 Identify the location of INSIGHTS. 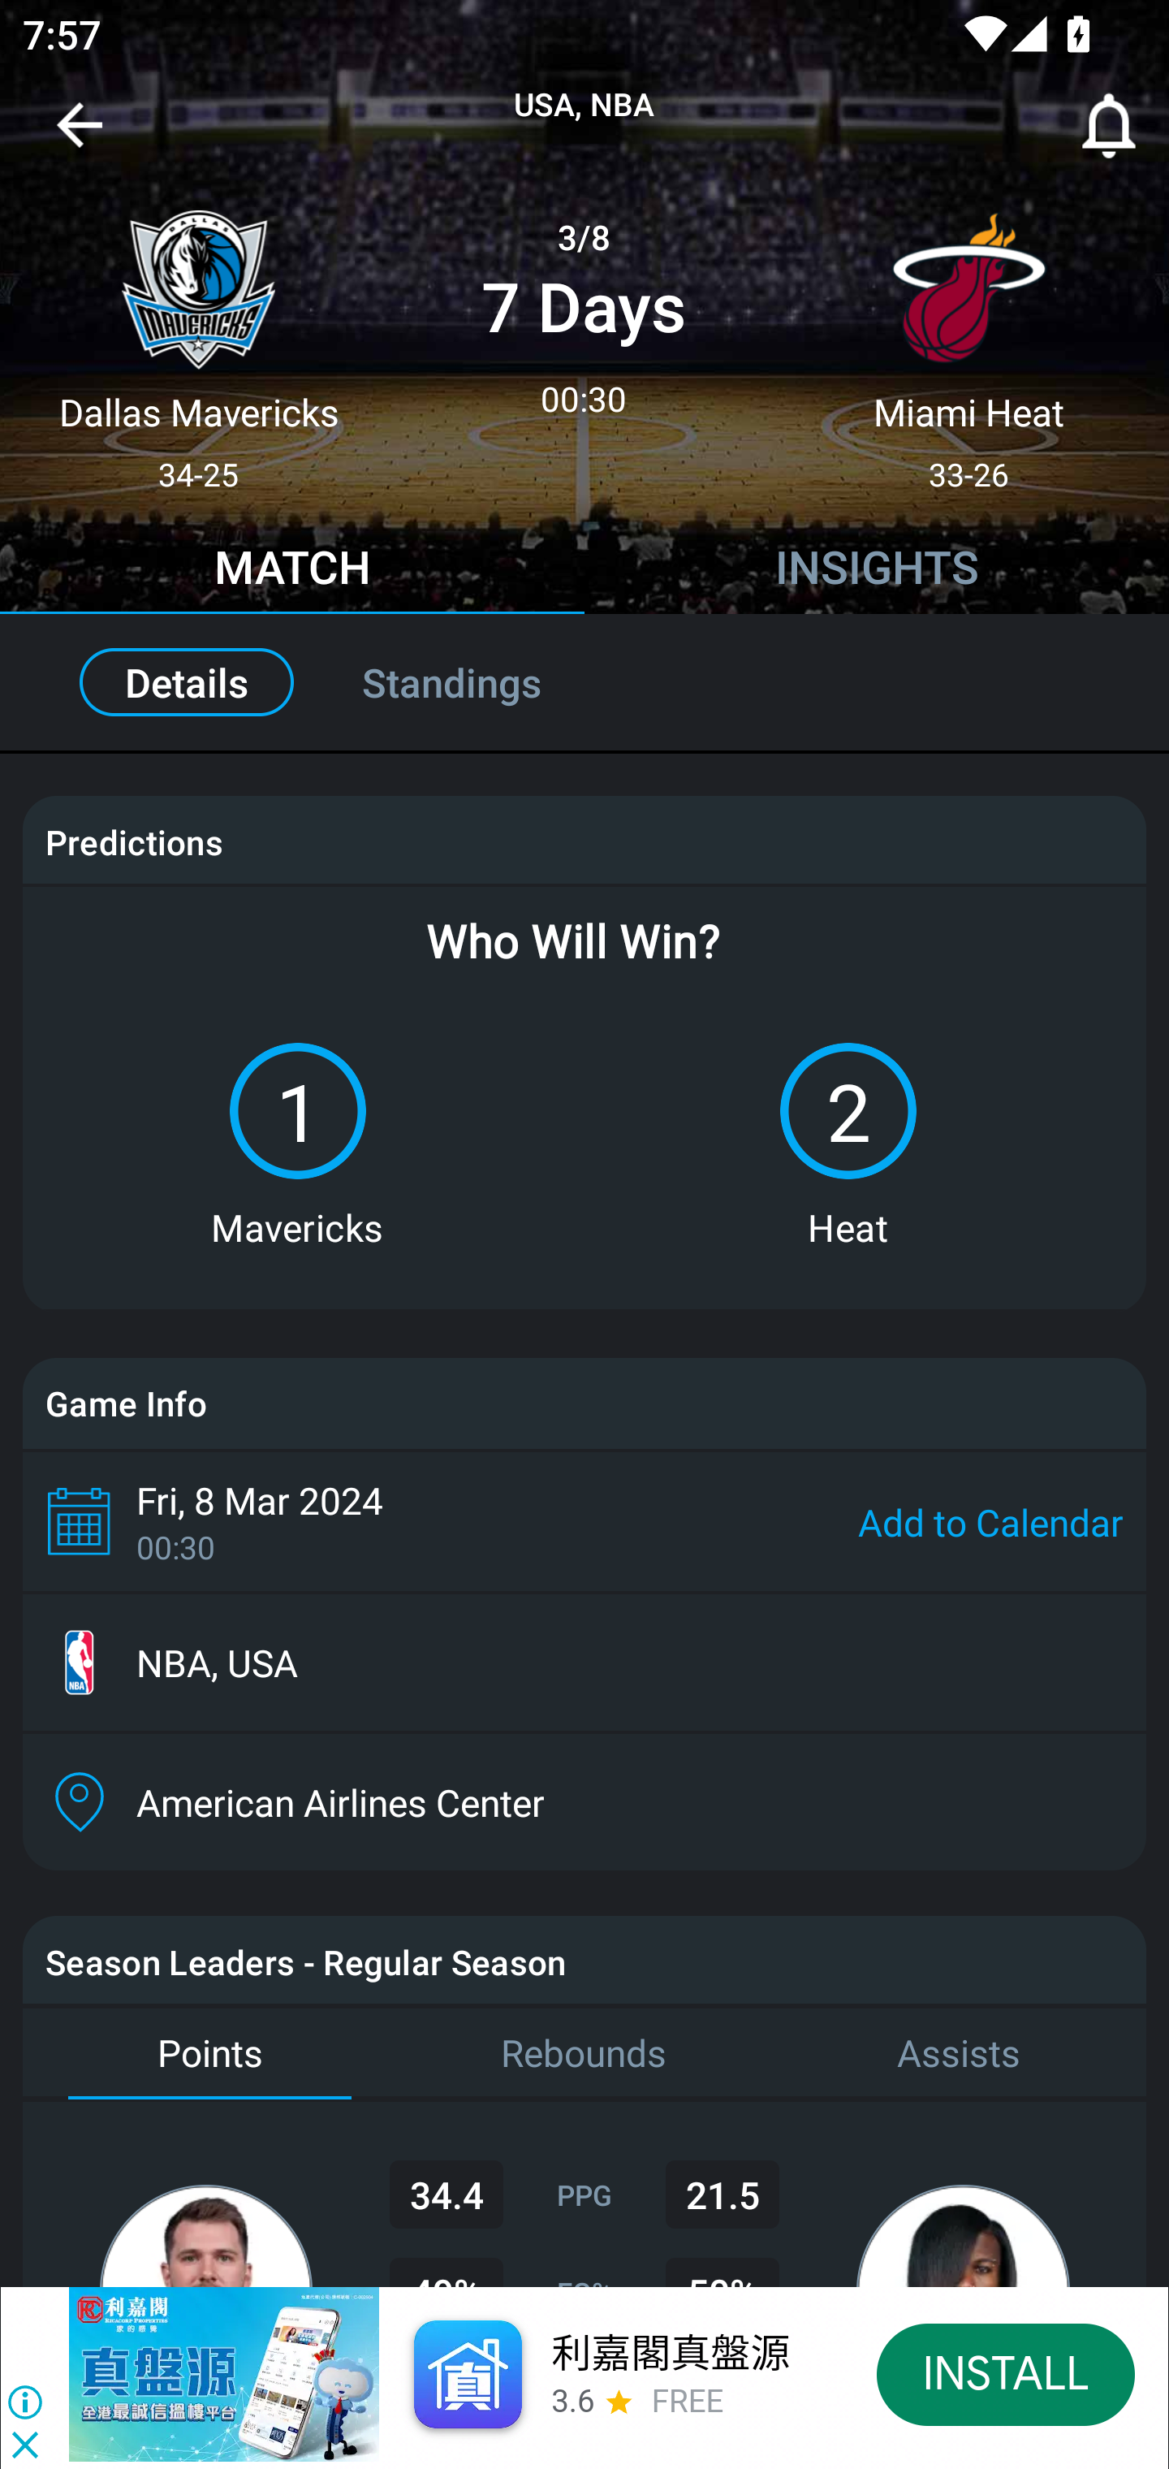
(877, 571).